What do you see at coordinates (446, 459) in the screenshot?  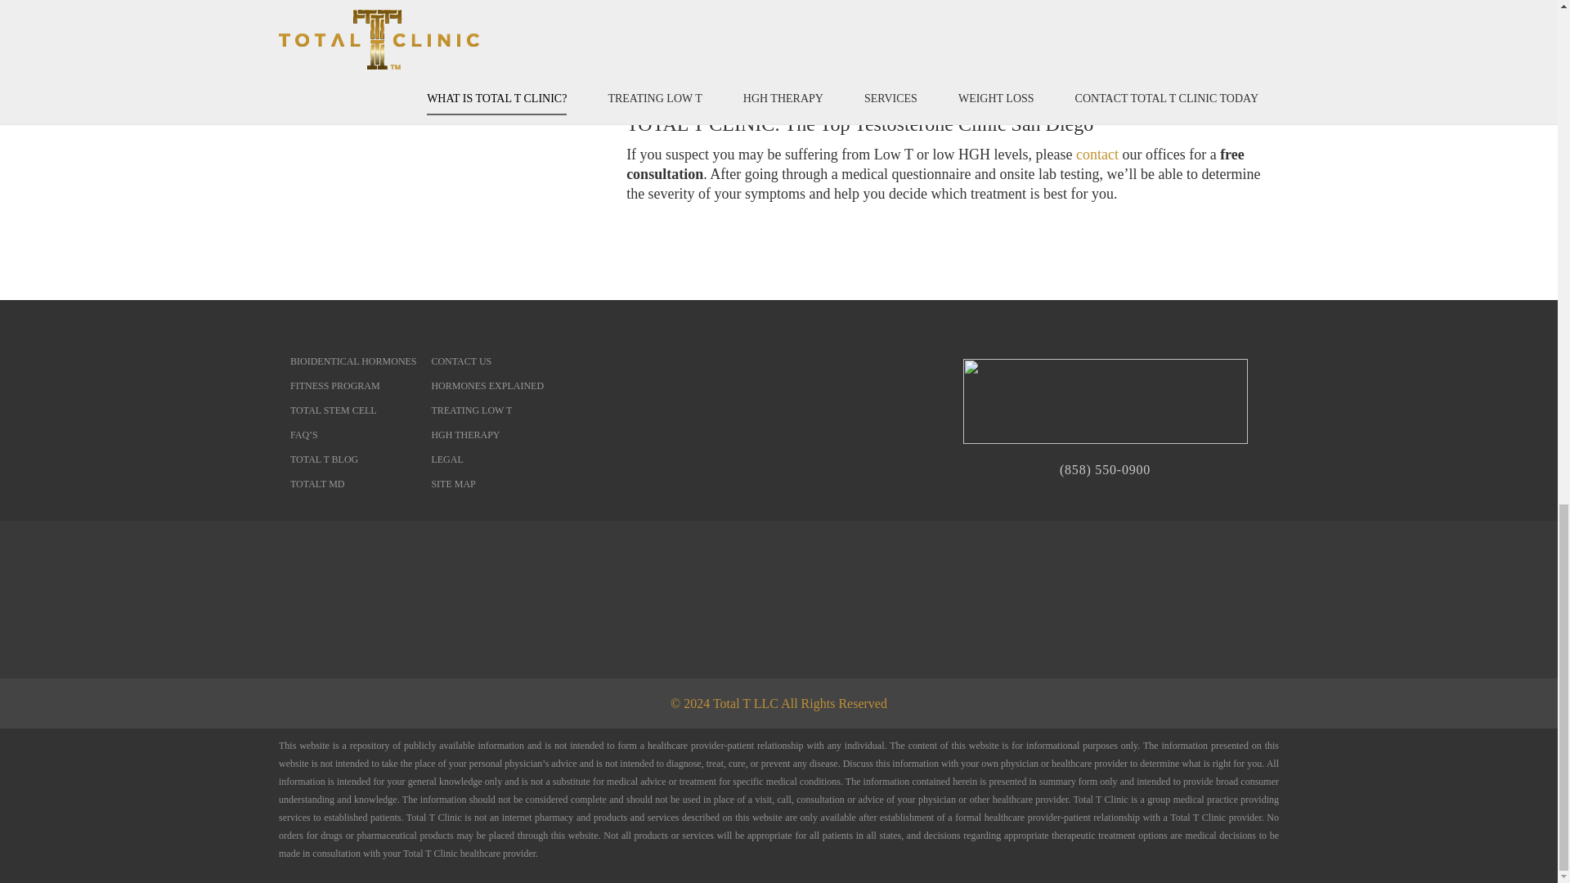 I see `LEGAL` at bounding box center [446, 459].